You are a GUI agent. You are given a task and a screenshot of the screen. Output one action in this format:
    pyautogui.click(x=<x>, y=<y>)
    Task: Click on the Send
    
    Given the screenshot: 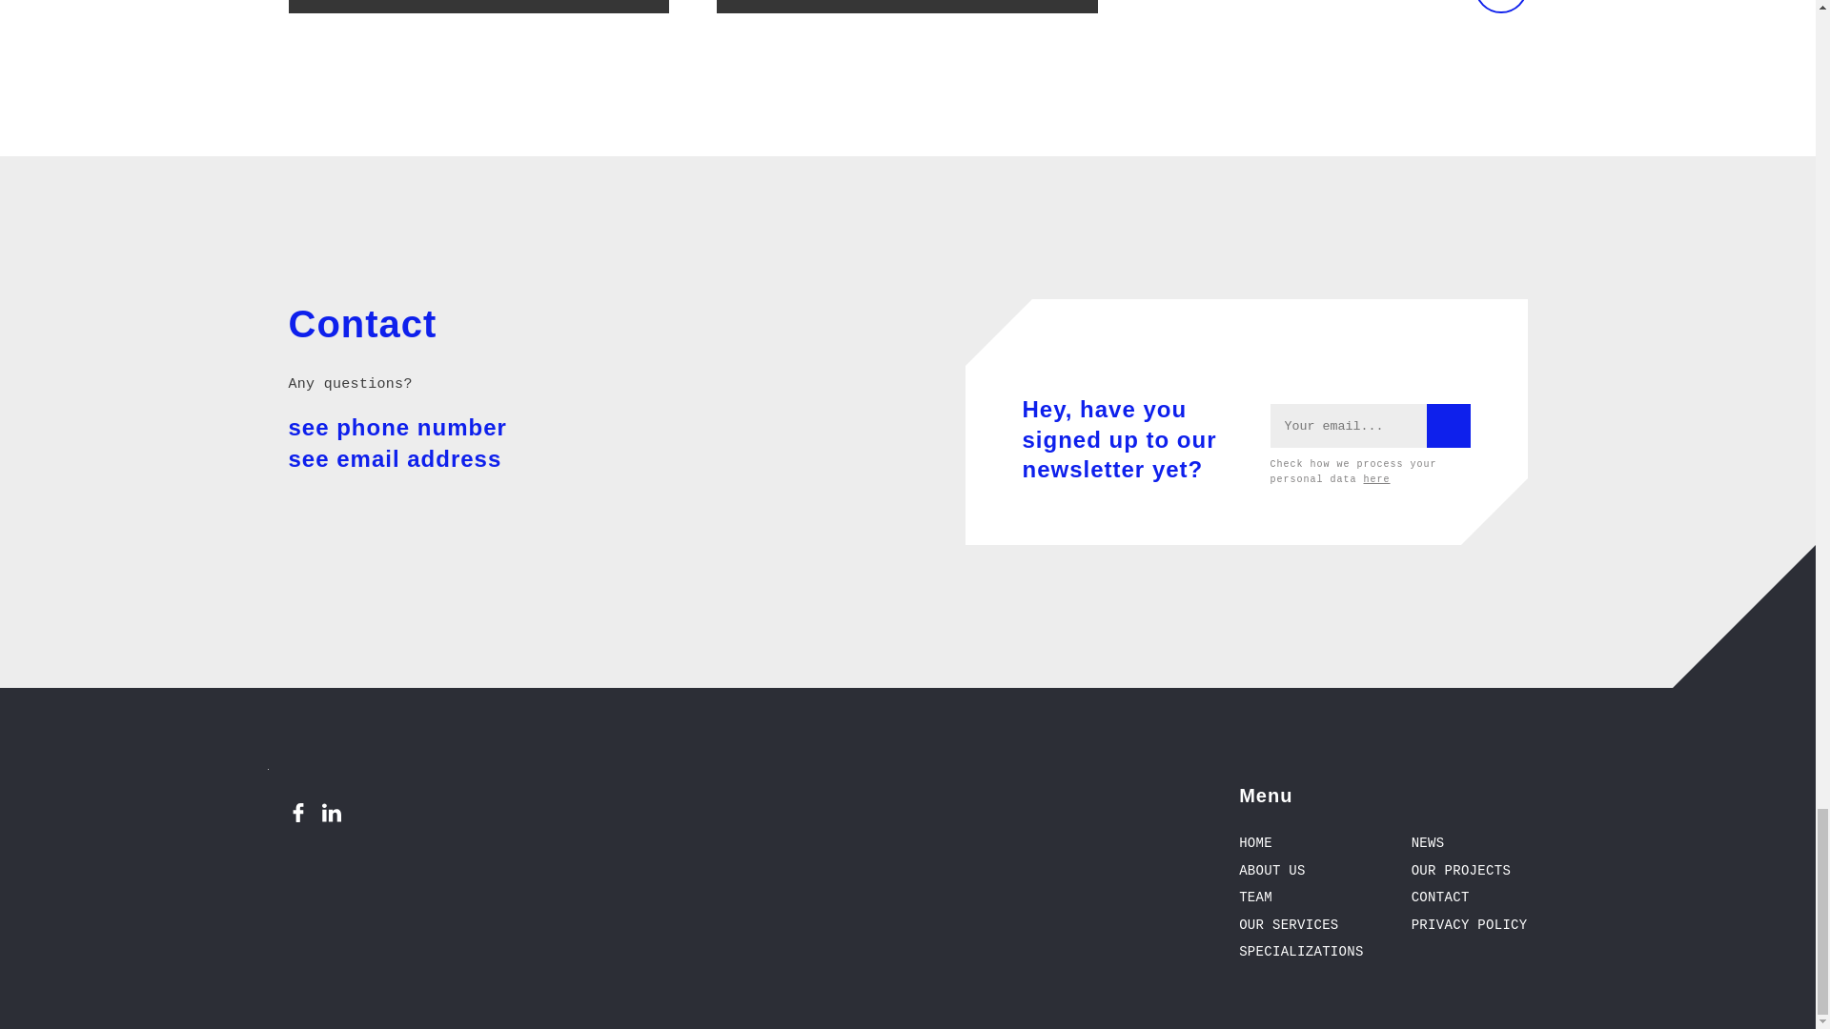 What is the action you would take?
    pyautogui.click(x=1441, y=421)
    